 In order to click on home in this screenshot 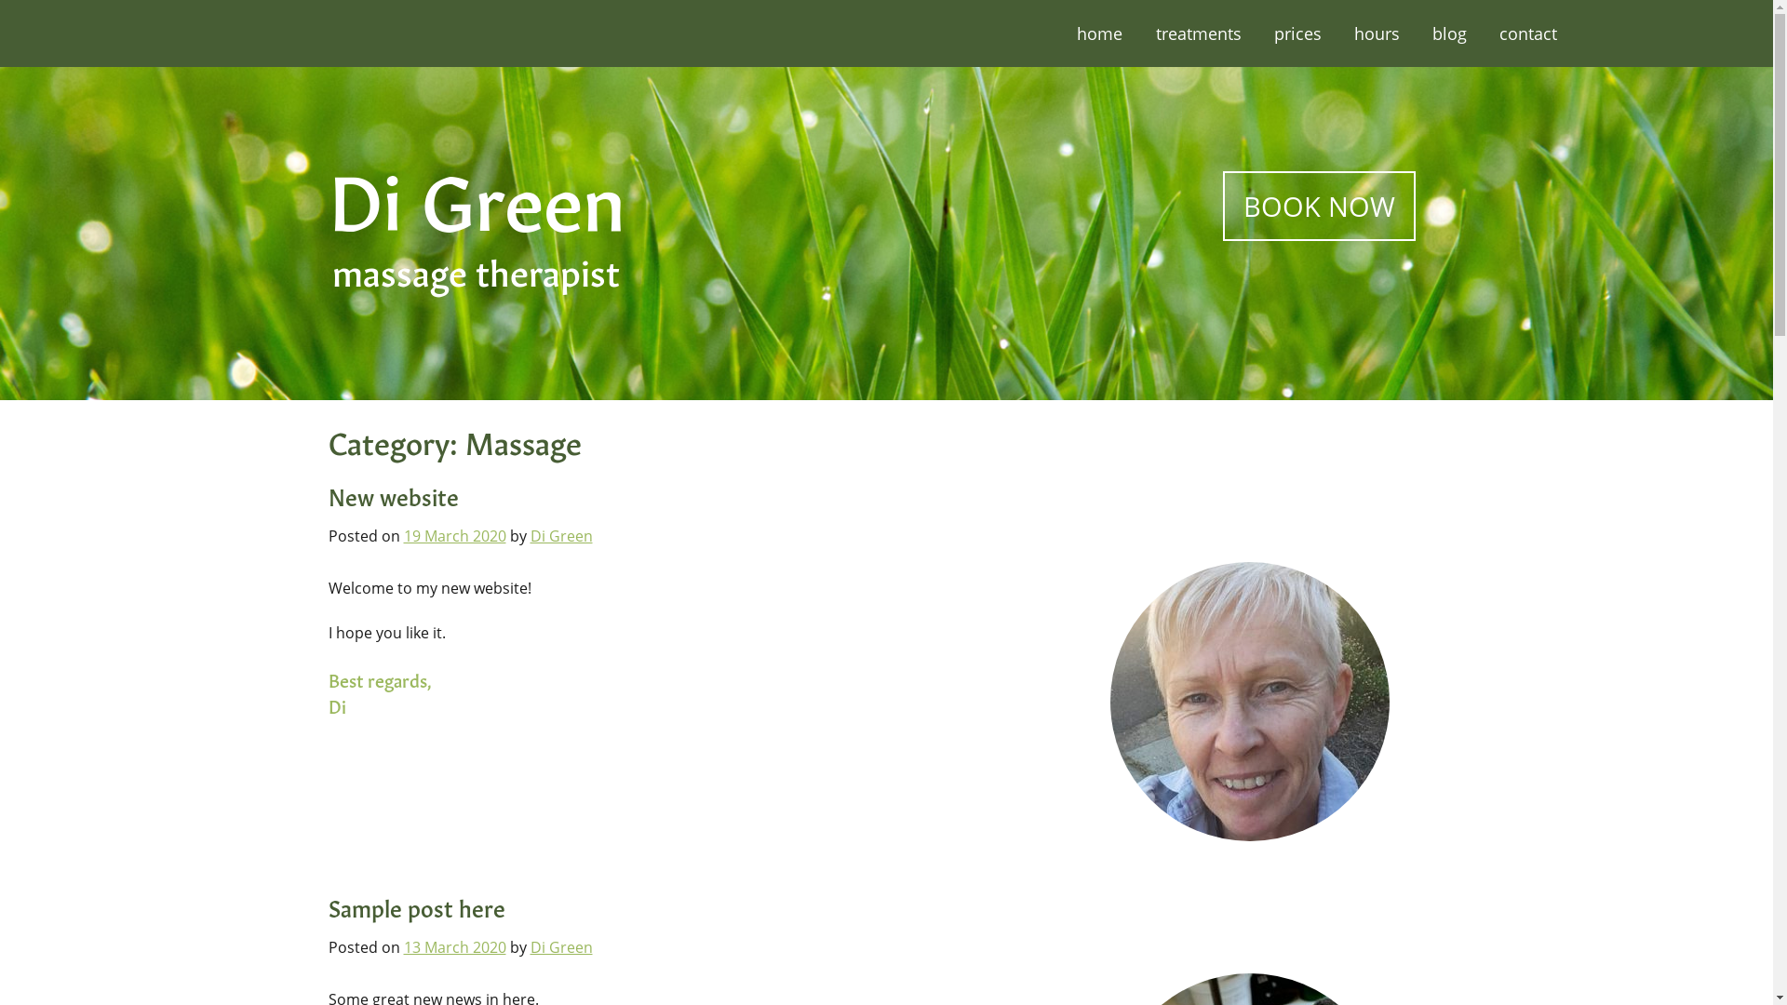, I will do `click(1100, 33)`.